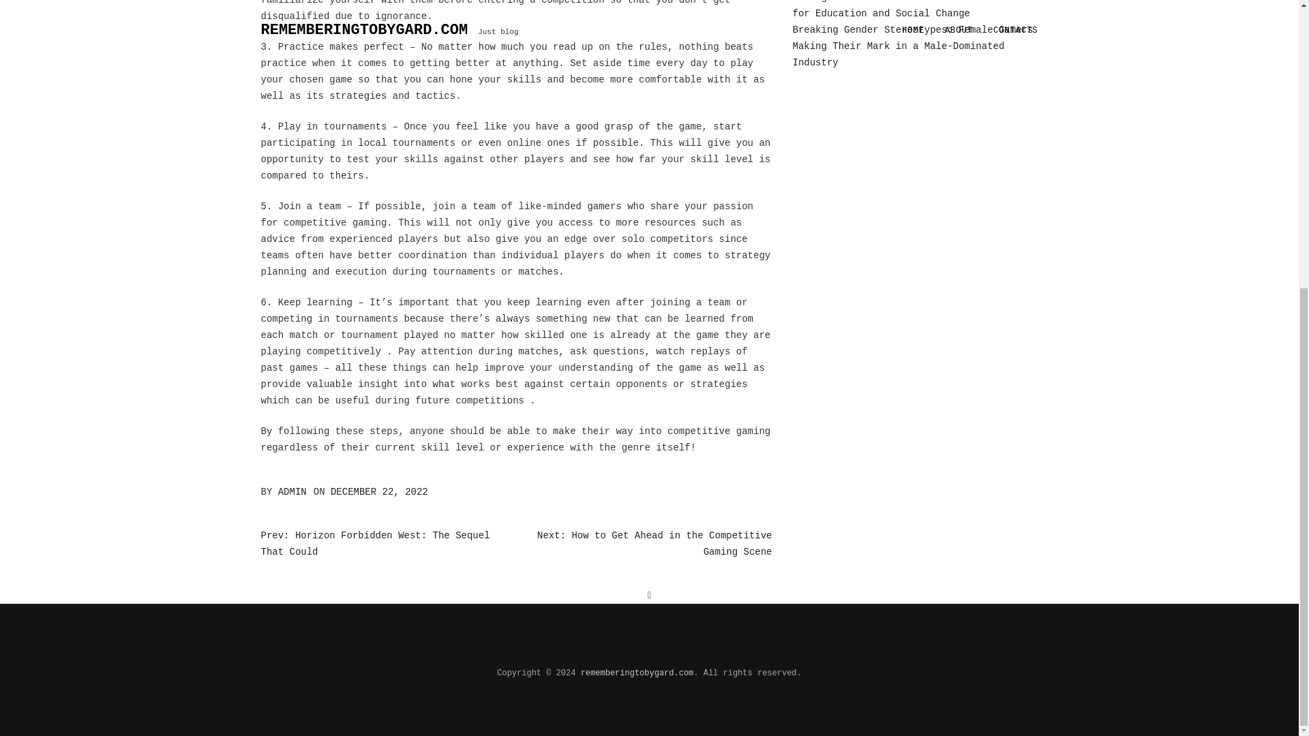  What do you see at coordinates (379, 492) in the screenshot?
I see `DECEMBER 22, 2022` at bounding box center [379, 492].